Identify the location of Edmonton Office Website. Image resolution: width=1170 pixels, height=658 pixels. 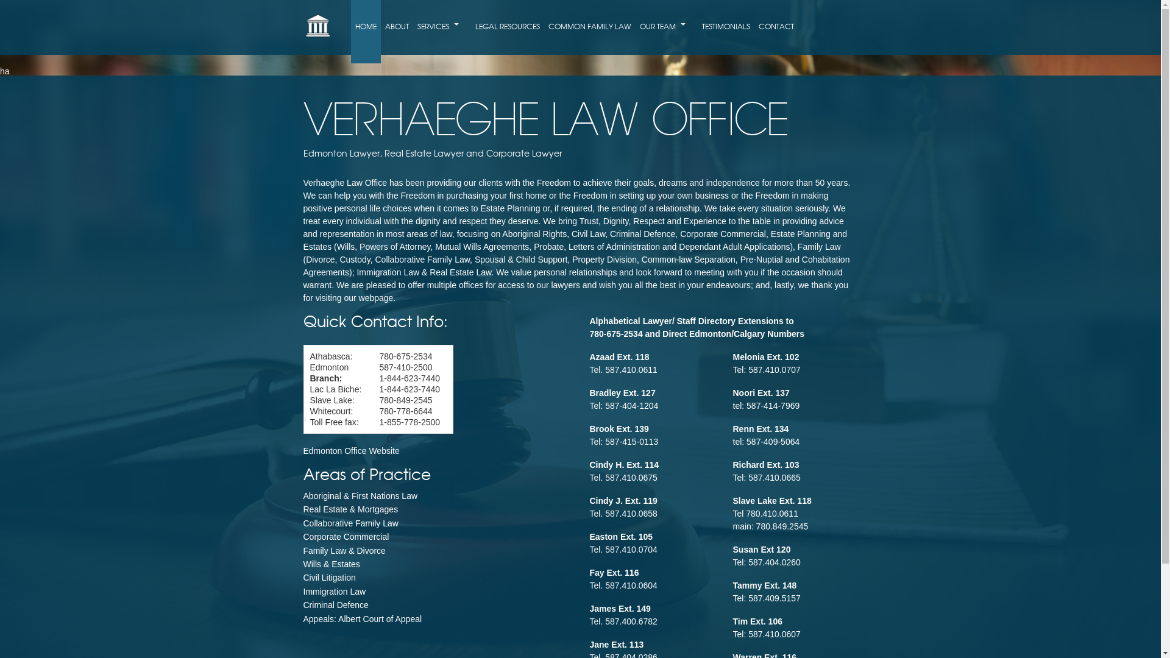
(352, 451).